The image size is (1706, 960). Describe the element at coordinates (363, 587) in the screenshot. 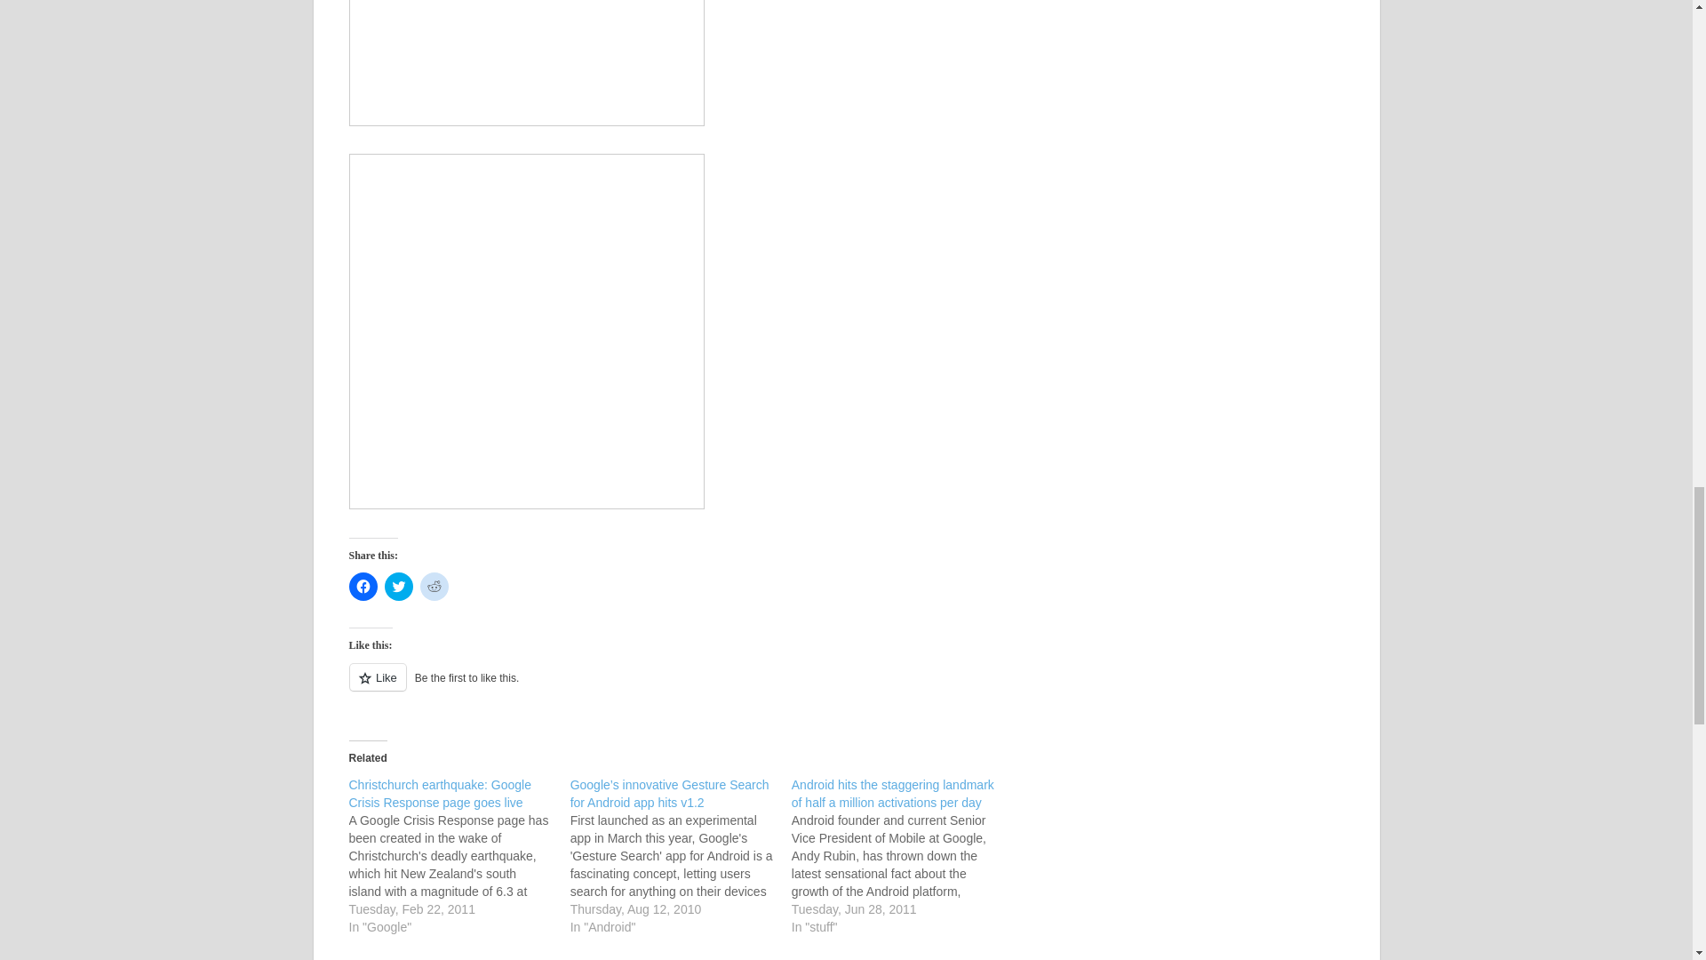

I see `Click to share on Facebook` at that location.